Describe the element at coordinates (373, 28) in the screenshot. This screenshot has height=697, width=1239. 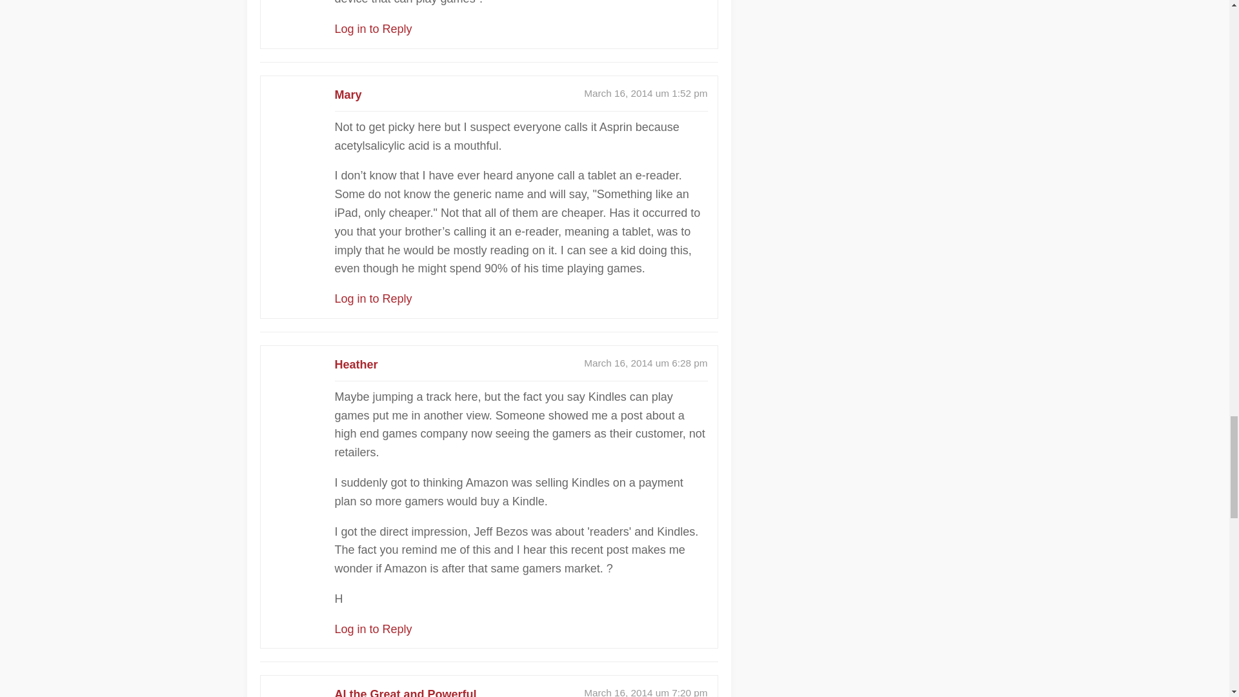
I see `Log in to Reply` at that location.